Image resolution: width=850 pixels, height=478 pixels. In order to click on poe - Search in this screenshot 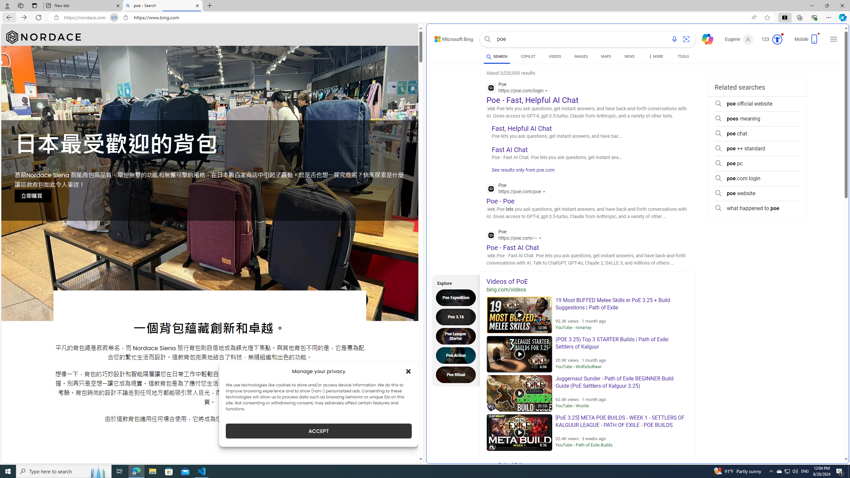, I will do `click(162, 6)`.